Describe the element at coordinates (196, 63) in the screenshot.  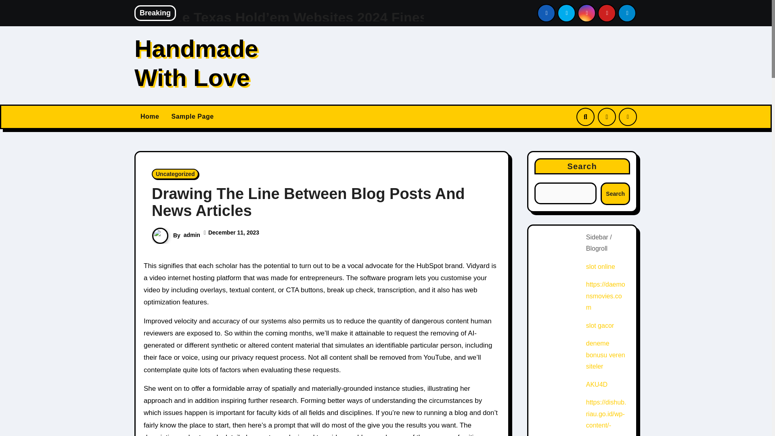
I see `Handmade With Love` at that location.